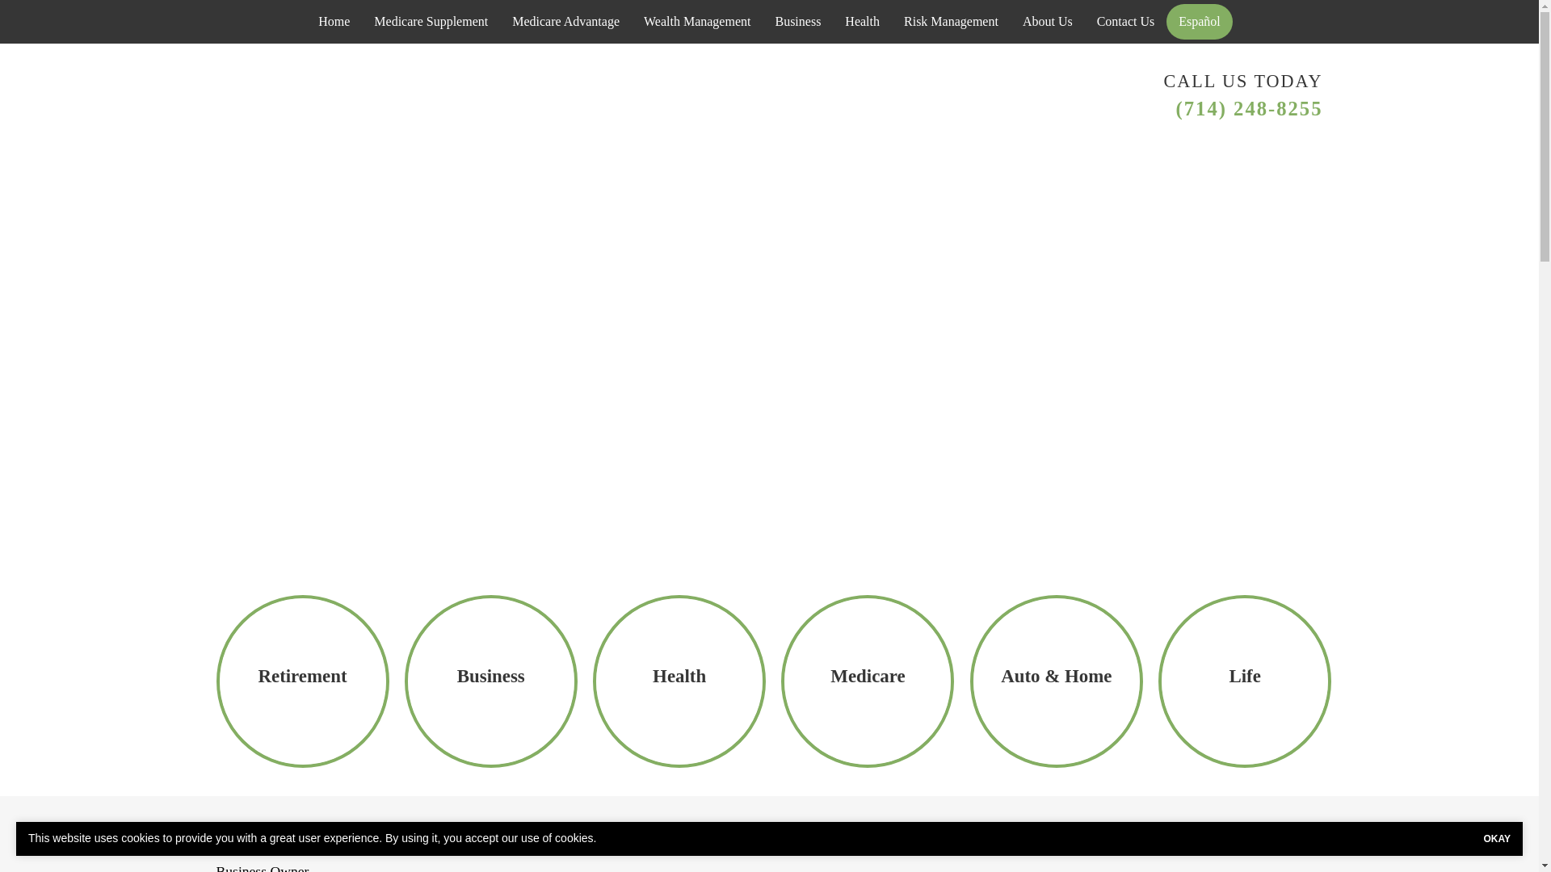 This screenshot has height=872, width=1551. I want to click on Risk Management, so click(952, 22).